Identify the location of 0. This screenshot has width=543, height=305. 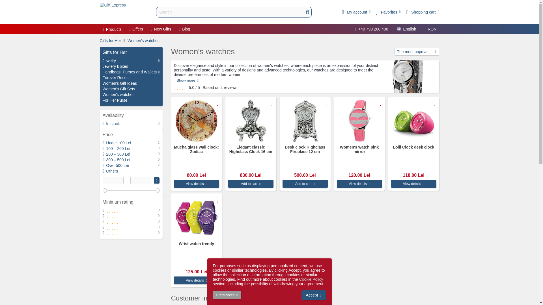
(131, 190).